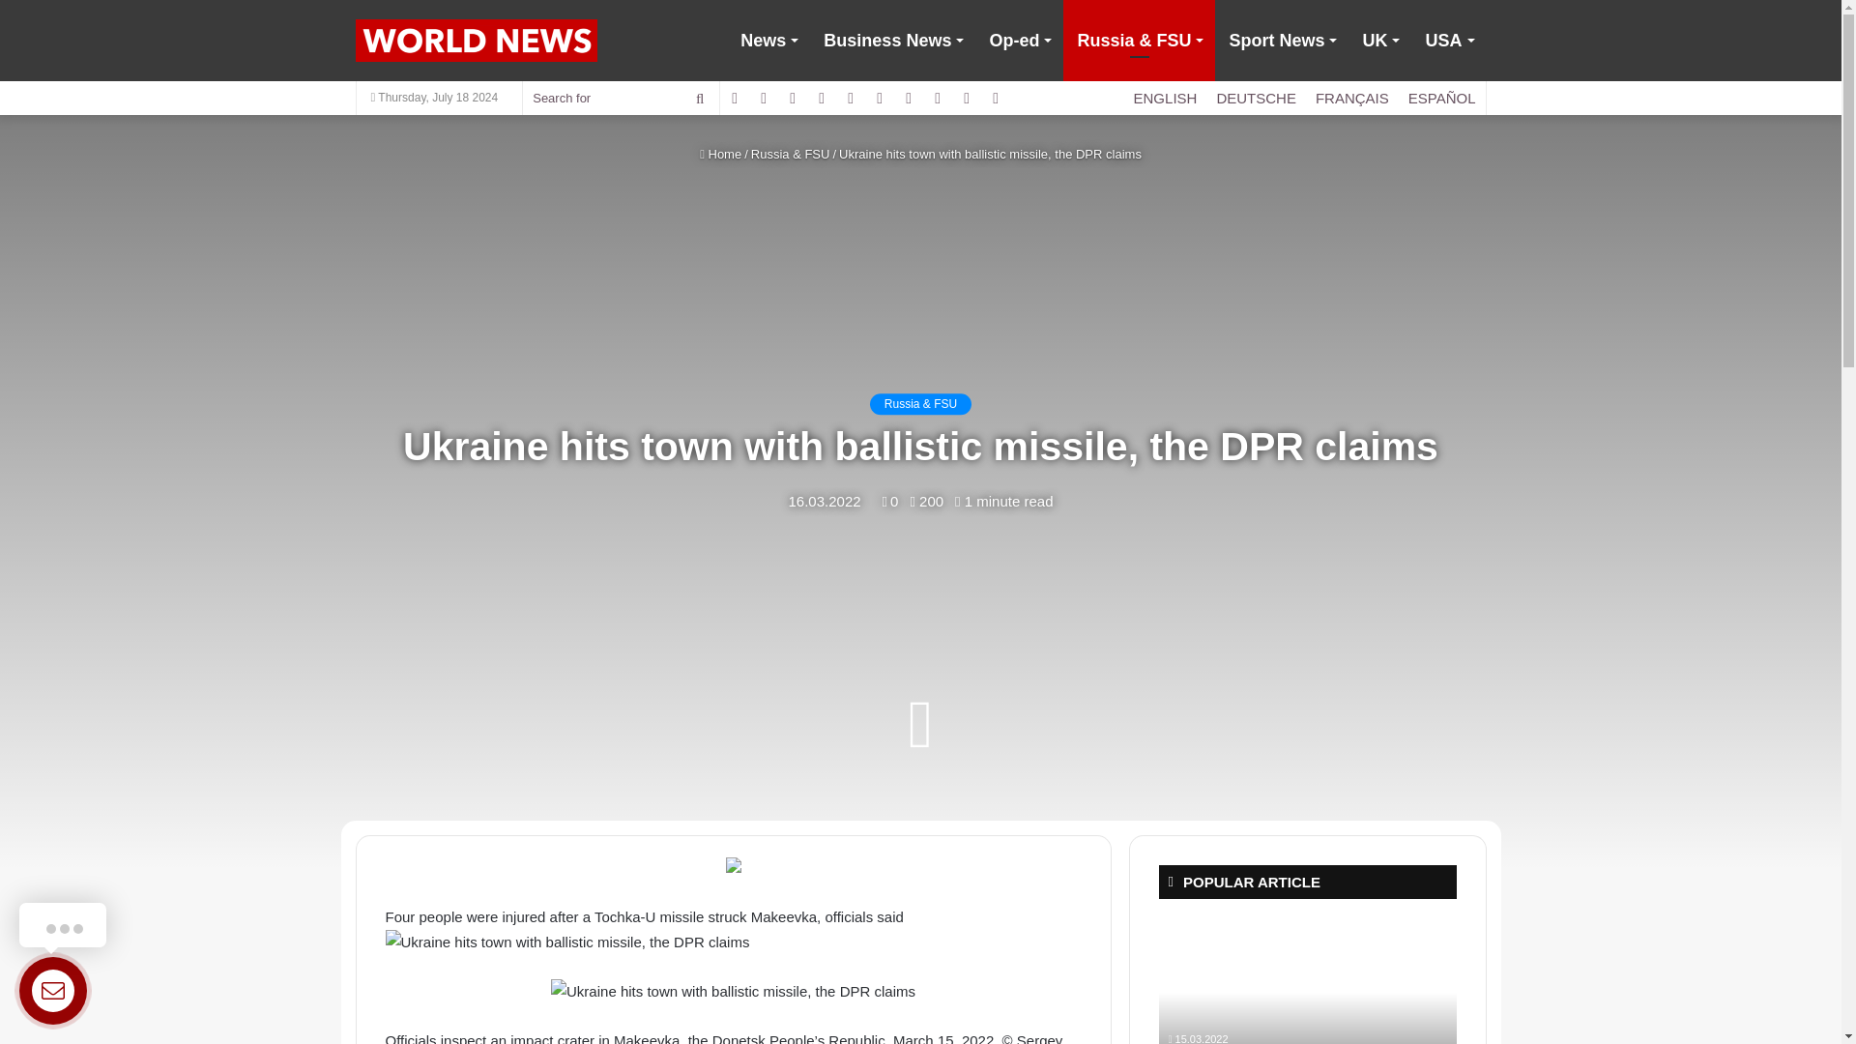 Image resolution: width=1856 pixels, height=1044 pixels. What do you see at coordinates (1282, 41) in the screenshot?
I see `Sport News` at bounding box center [1282, 41].